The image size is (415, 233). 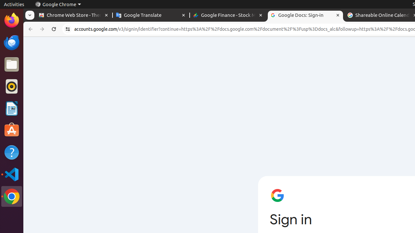 I want to click on Forward, so click(x=42, y=29).